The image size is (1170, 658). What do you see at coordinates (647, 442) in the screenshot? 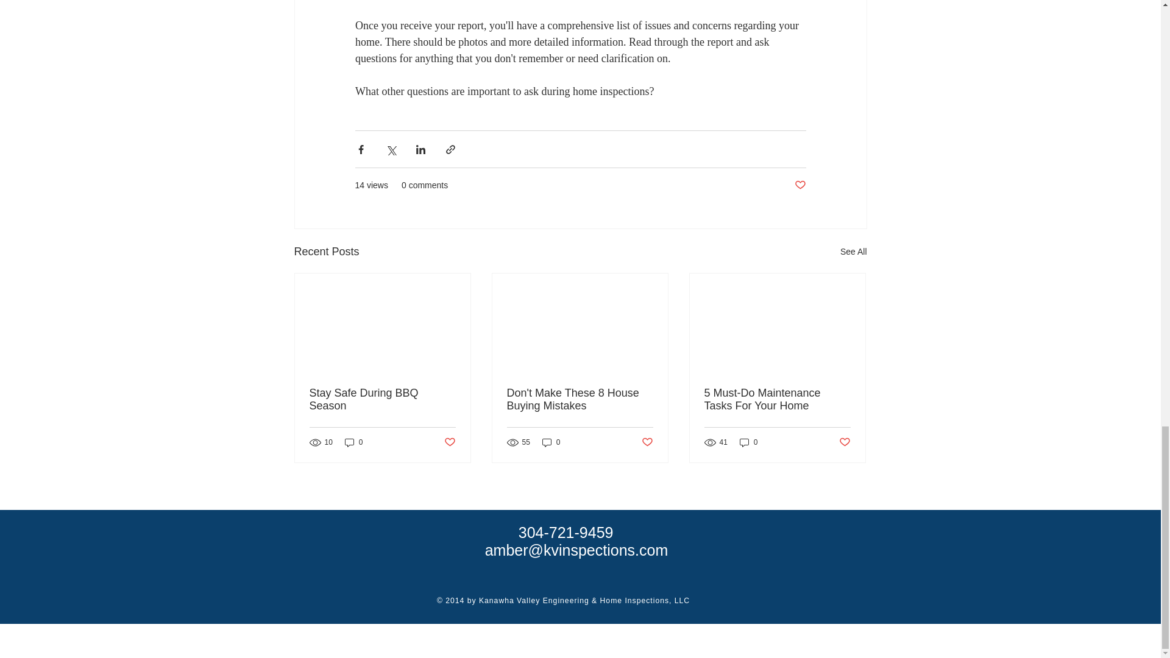
I see `Post not marked as liked` at bounding box center [647, 442].